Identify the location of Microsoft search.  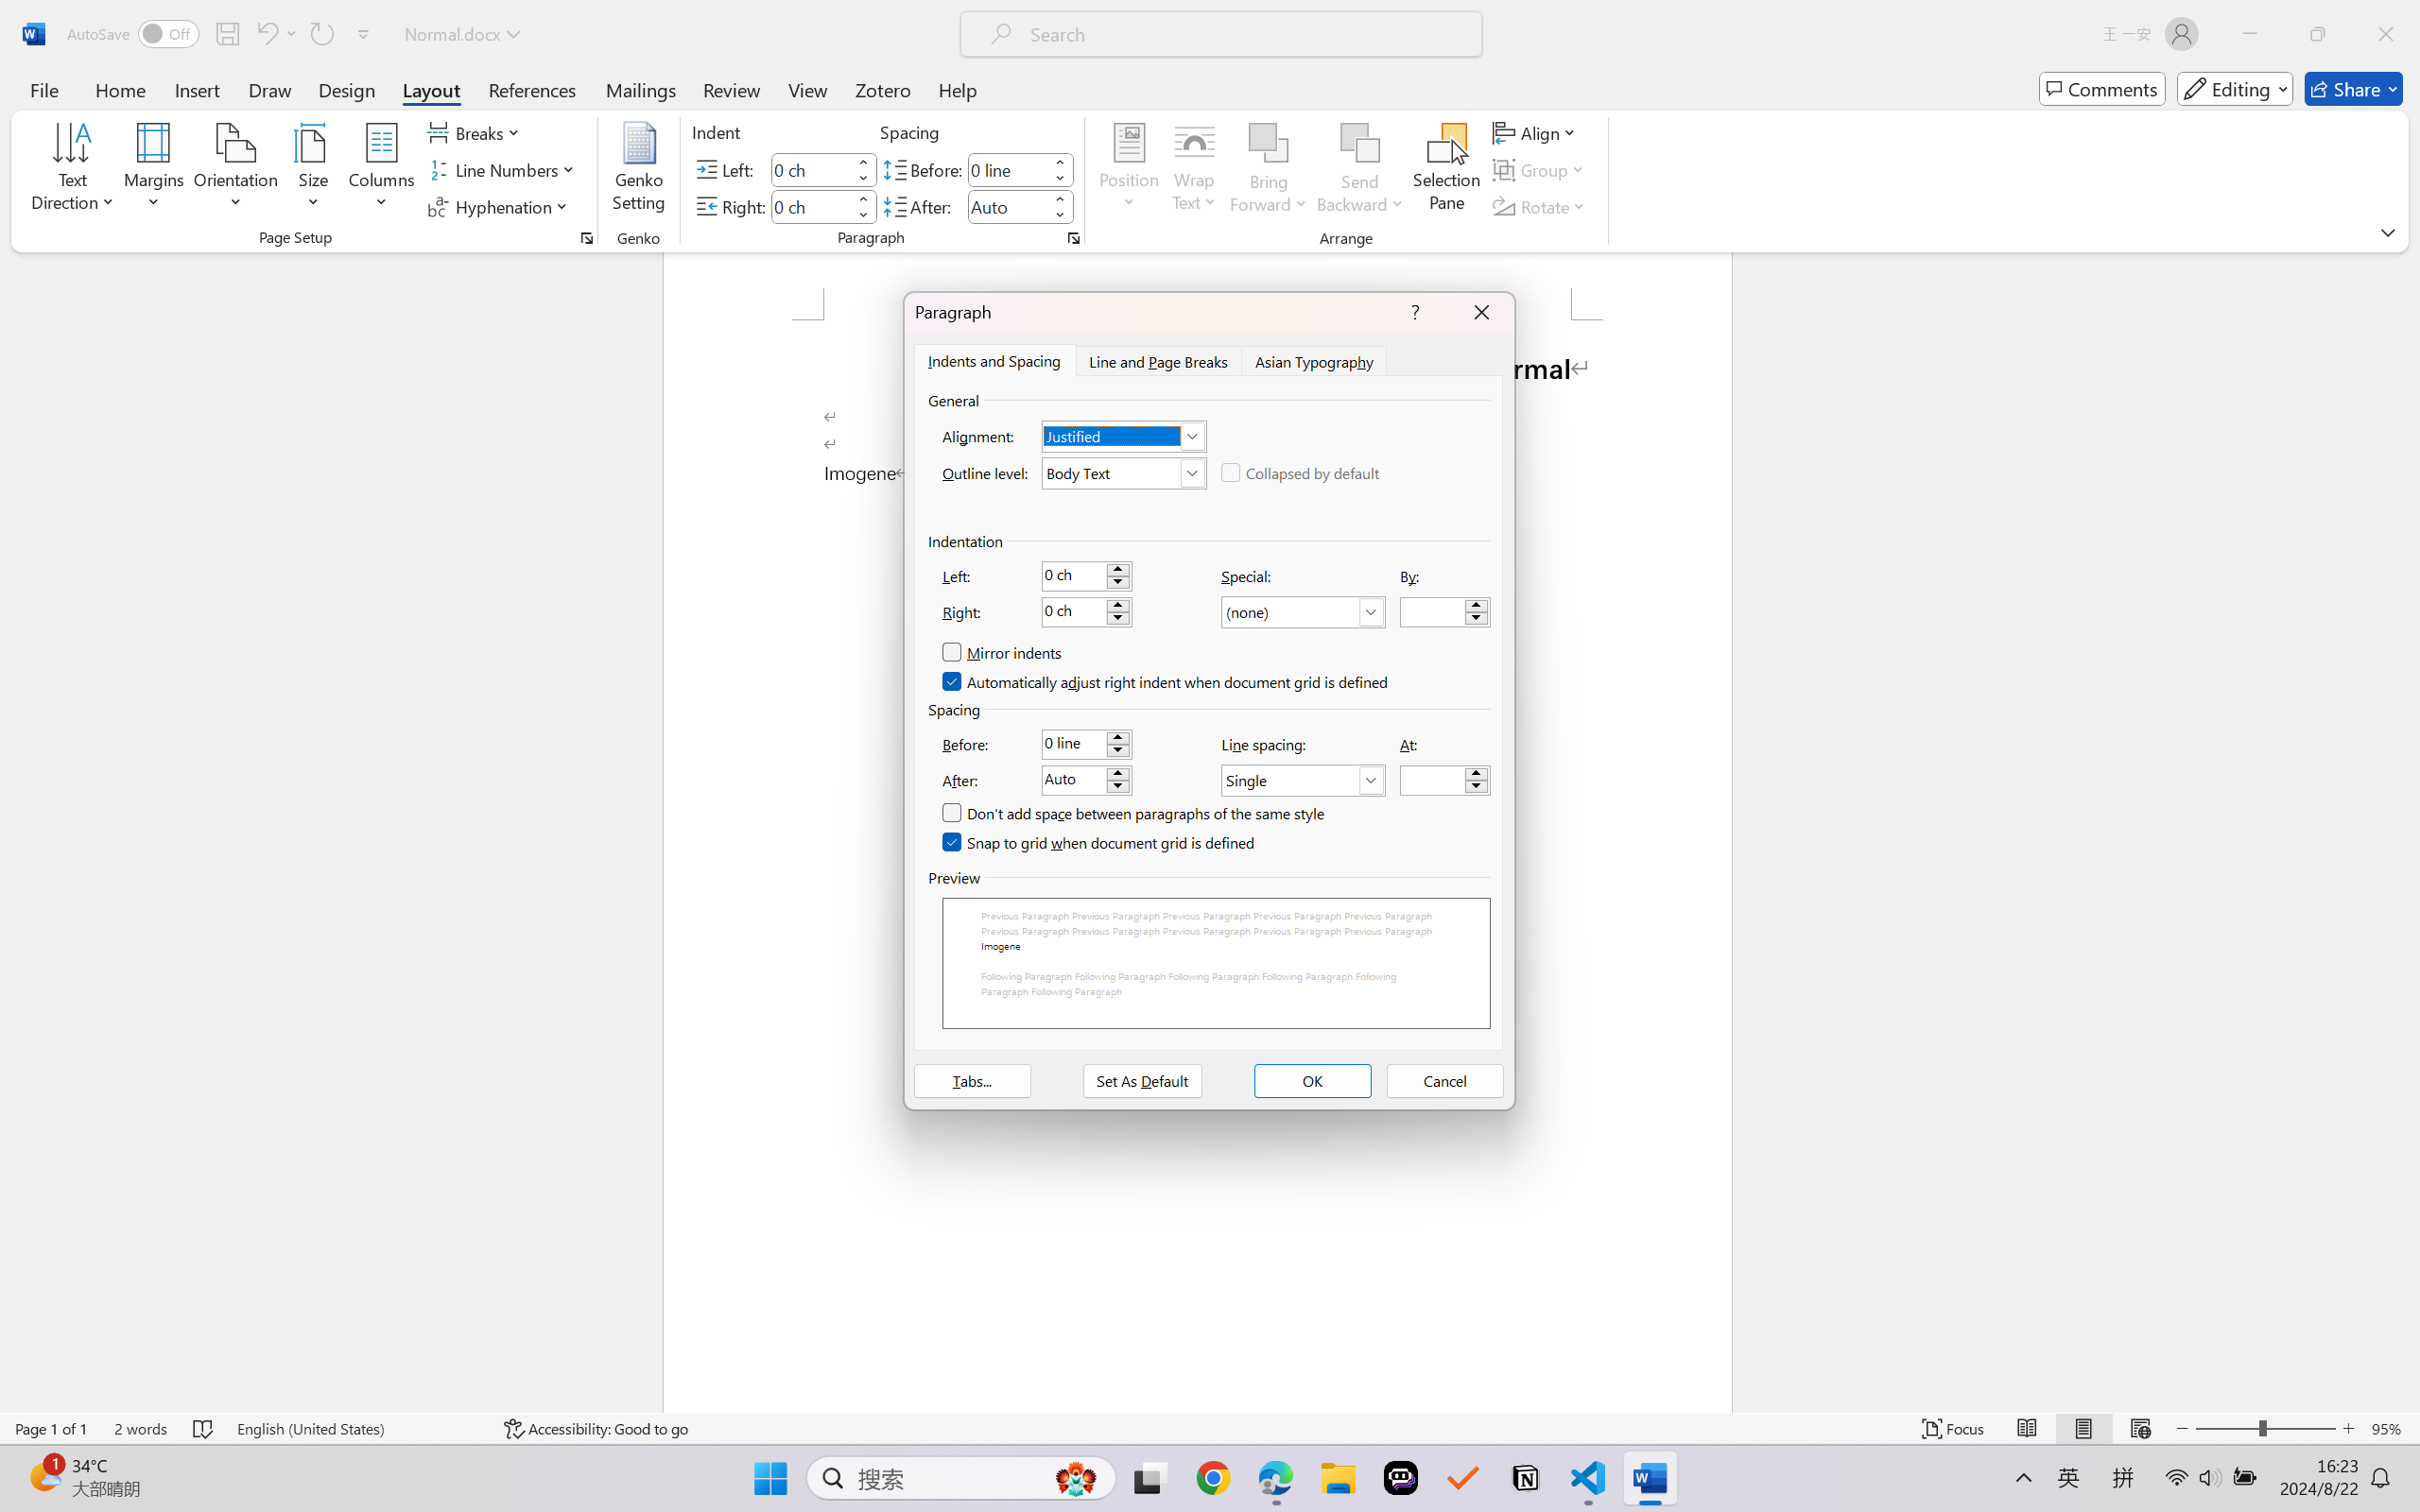
(1246, 34).